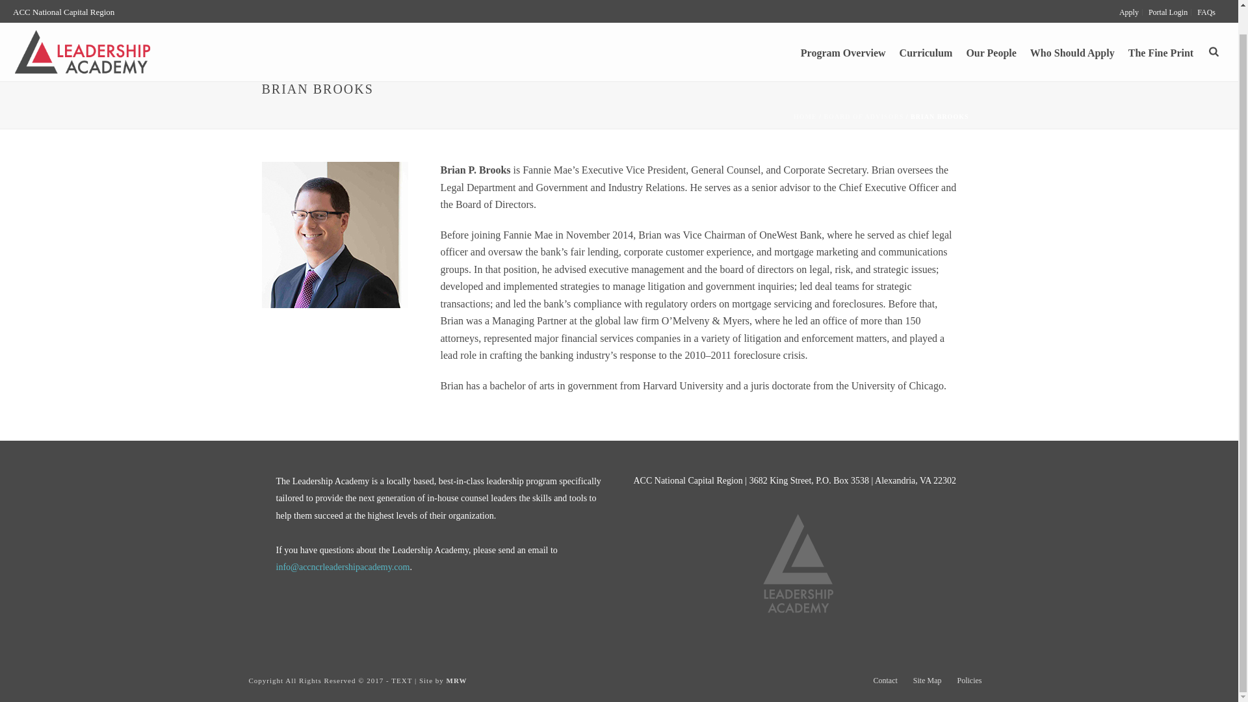 Image resolution: width=1248 pixels, height=702 pixels. Describe the element at coordinates (456, 681) in the screenshot. I see `MRW` at that location.